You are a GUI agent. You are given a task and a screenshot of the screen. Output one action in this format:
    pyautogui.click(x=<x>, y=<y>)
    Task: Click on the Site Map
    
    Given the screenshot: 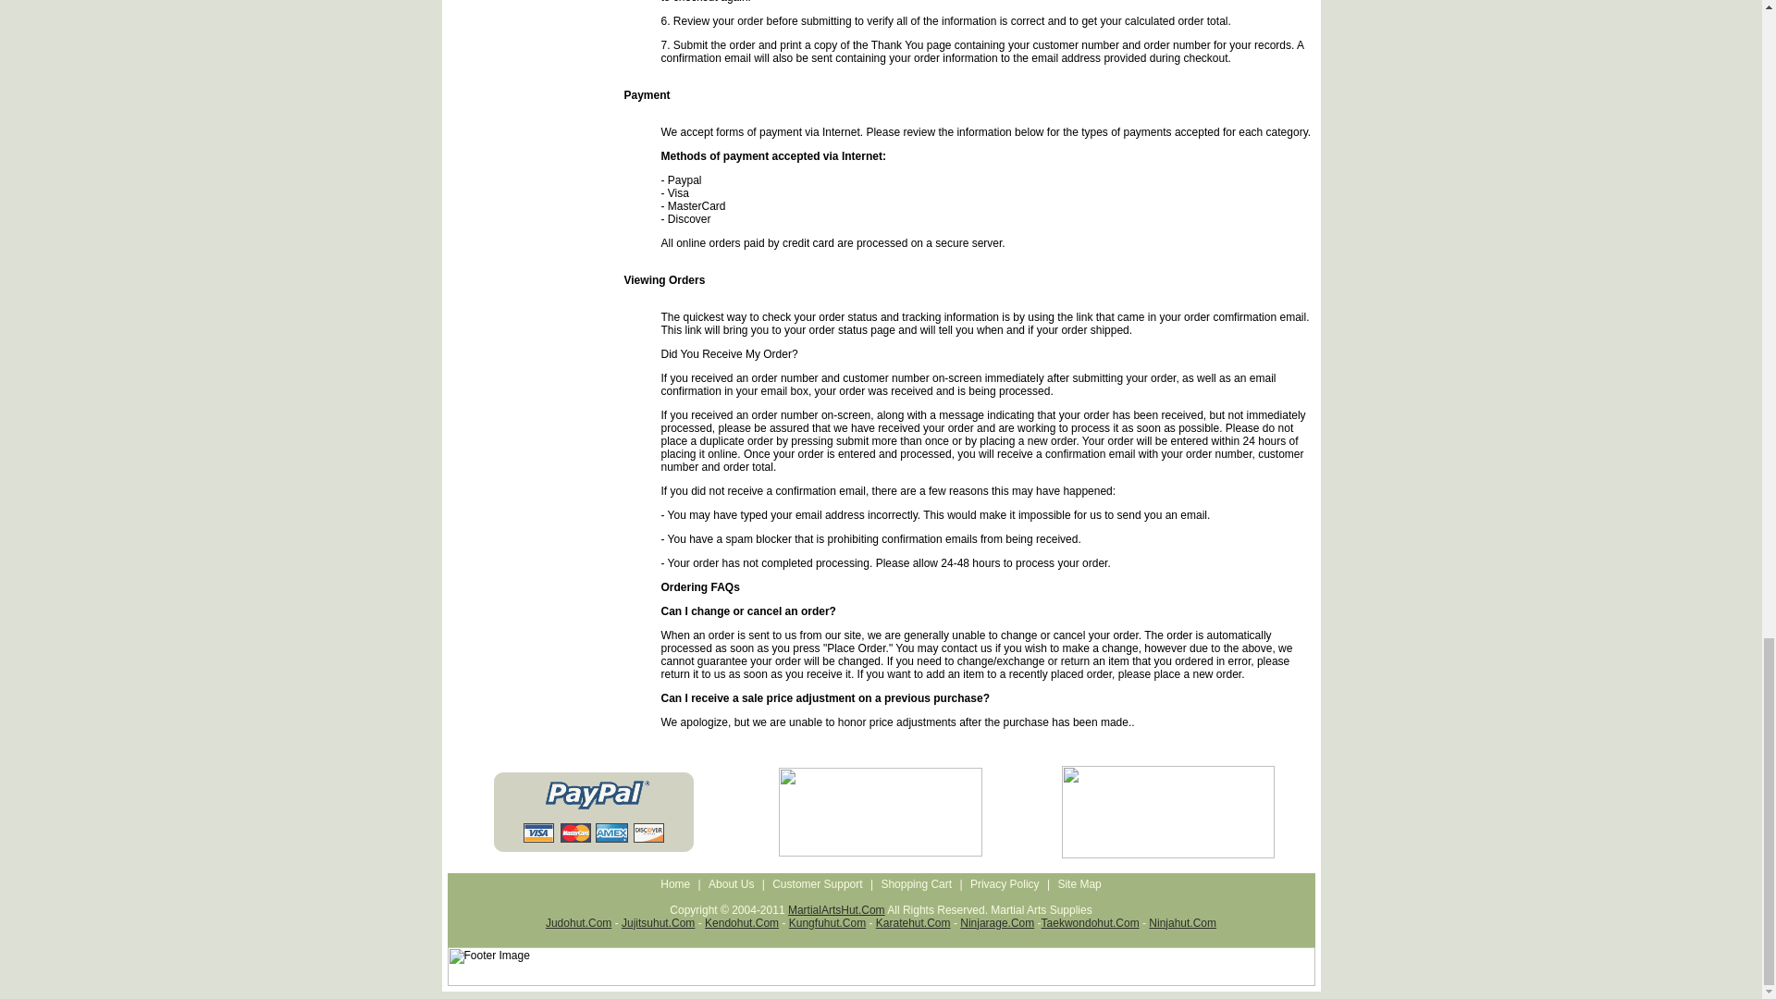 What is the action you would take?
    pyautogui.click(x=1079, y=883)
    